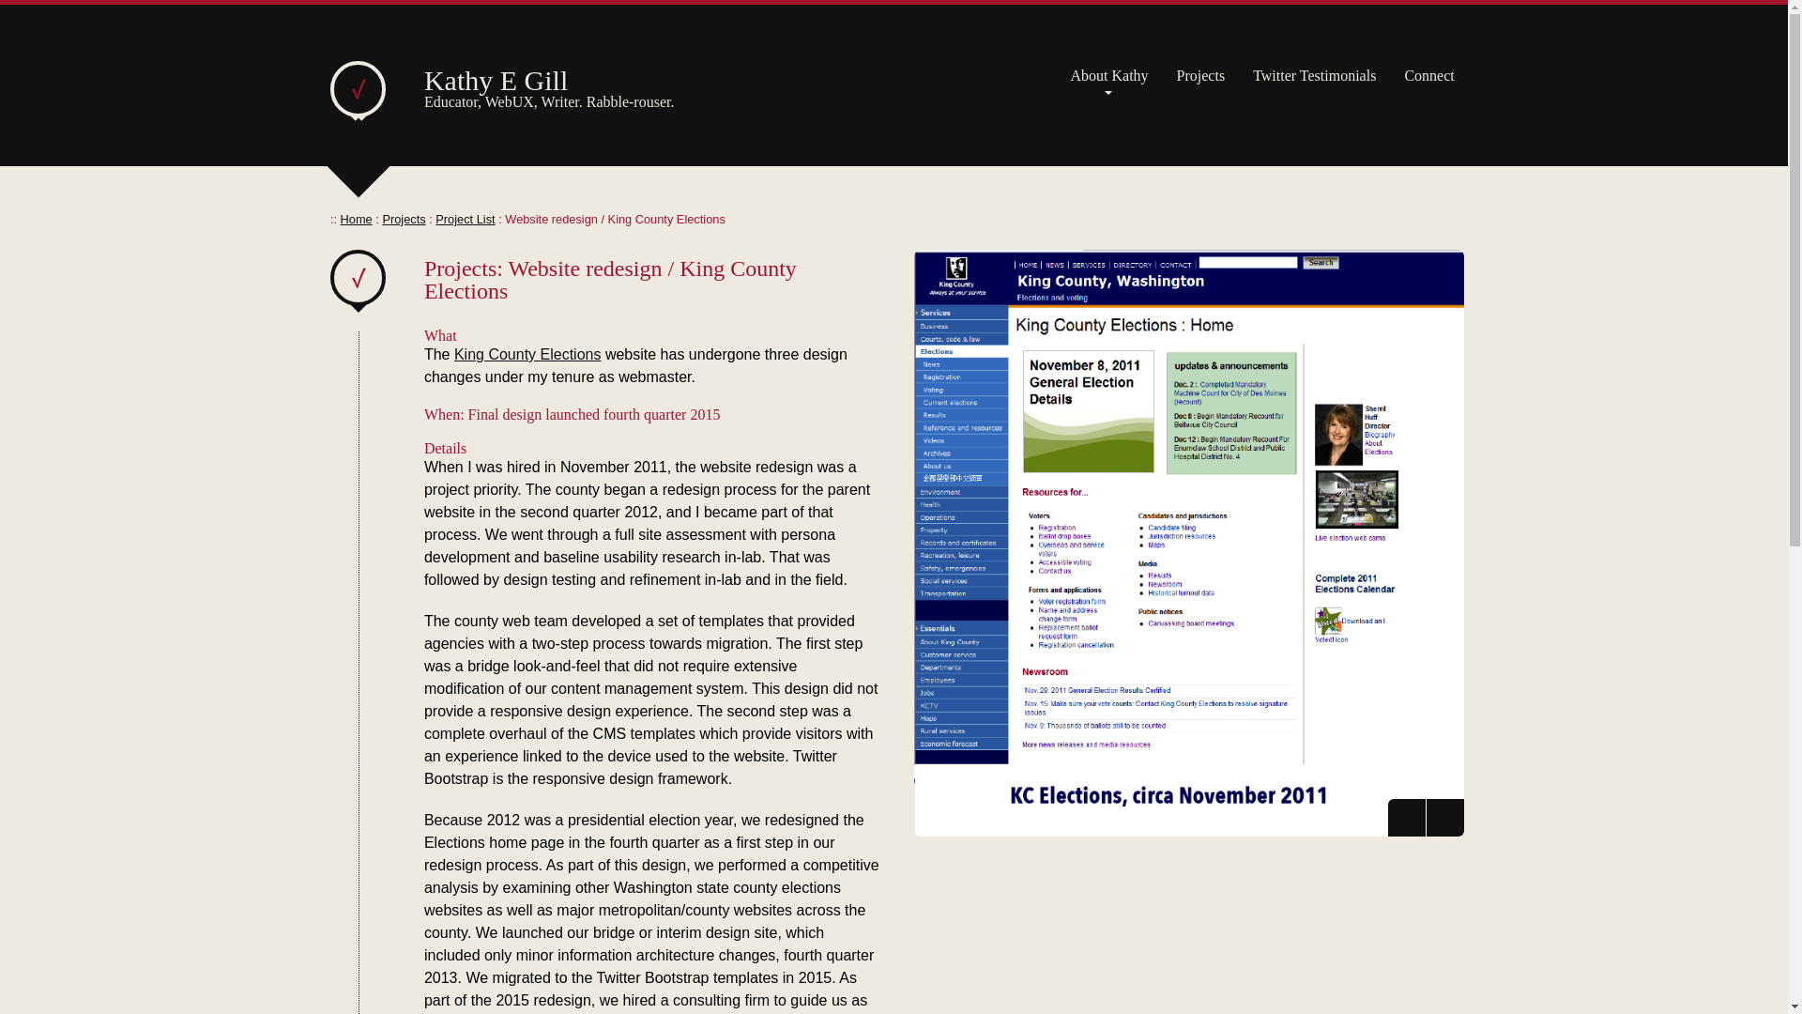 The image size is (1802, 1014). Describe the element at coordinates (404, 218) in the screenshot. I see `Projects` at that location.